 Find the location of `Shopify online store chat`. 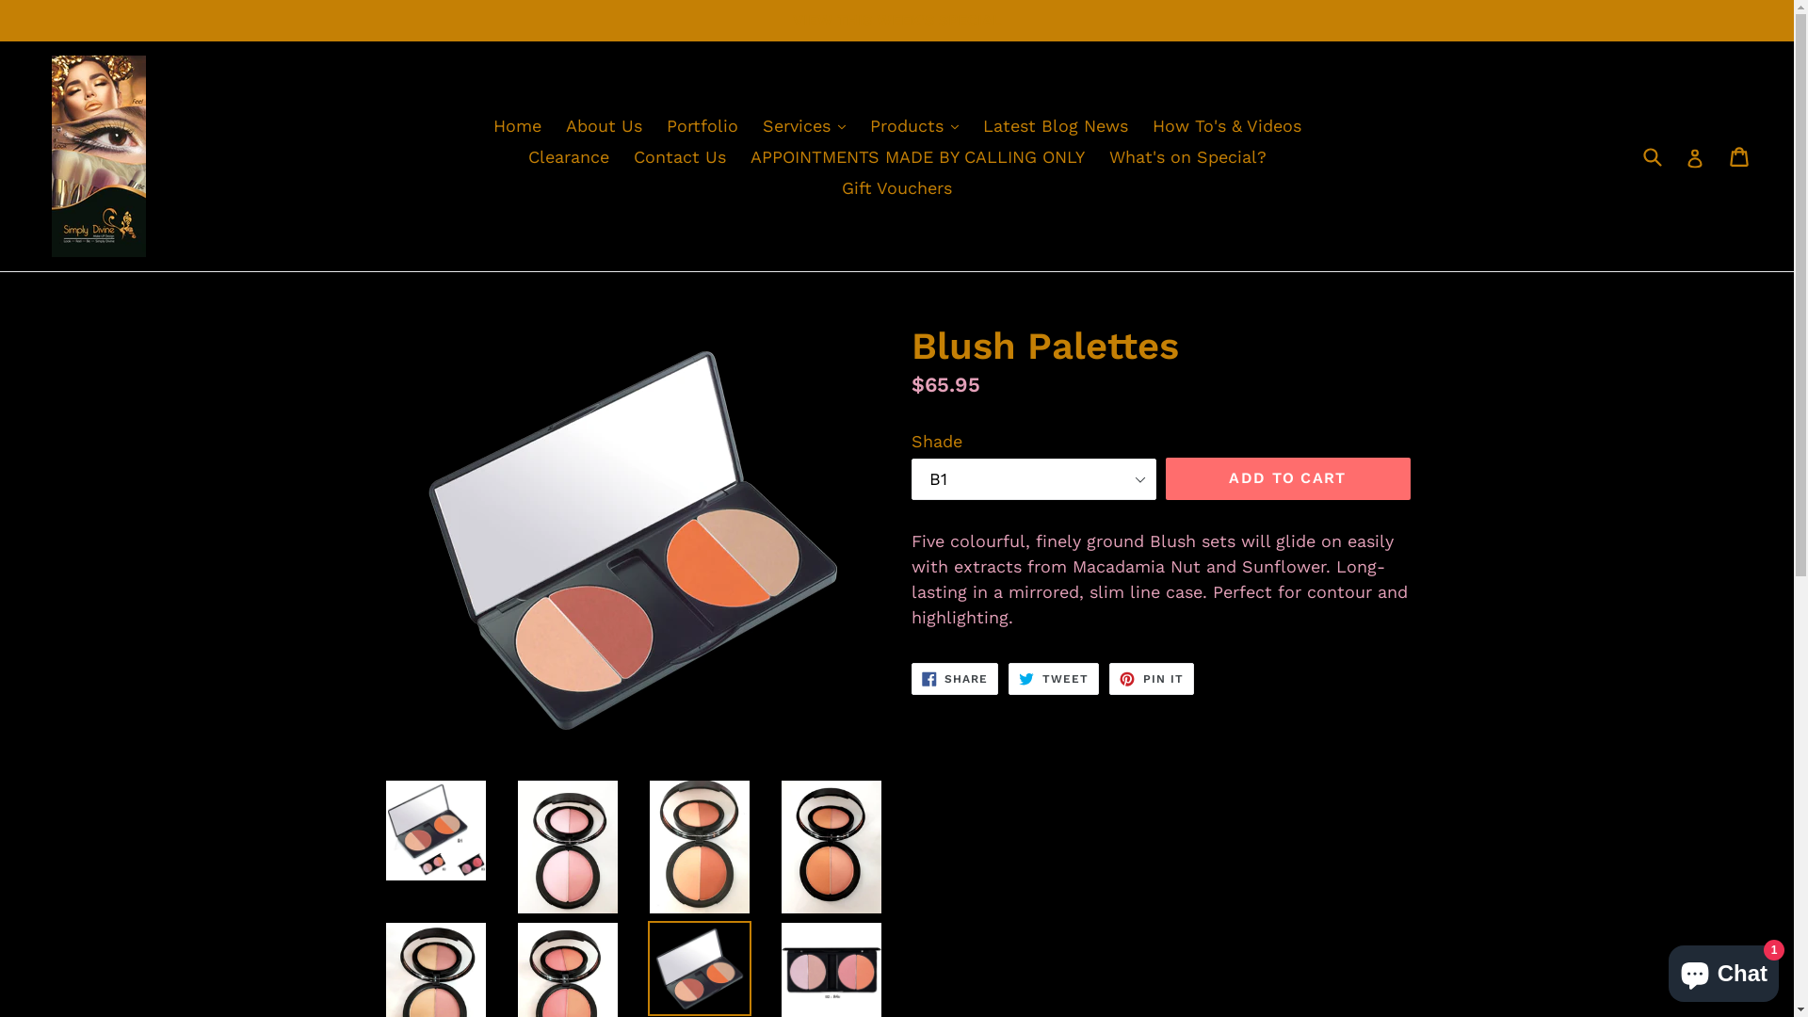

Shopify online store chat is located at coordinates (1723, 970).